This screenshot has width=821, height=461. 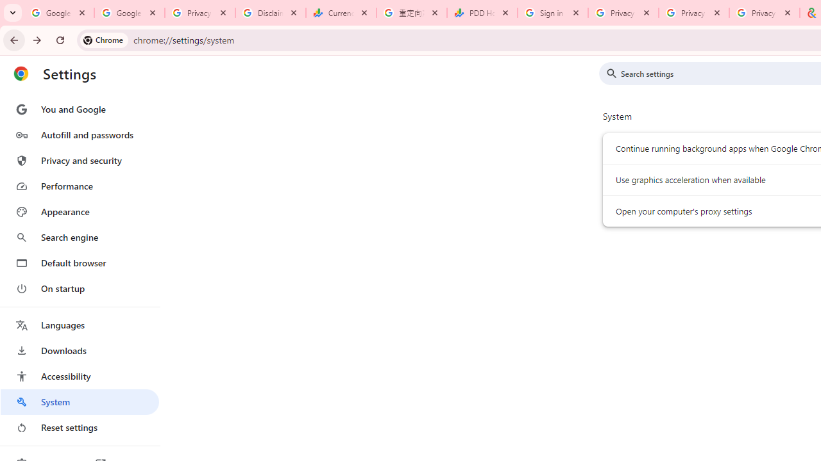 I want to click on On startup, so click(x=80, y=288).